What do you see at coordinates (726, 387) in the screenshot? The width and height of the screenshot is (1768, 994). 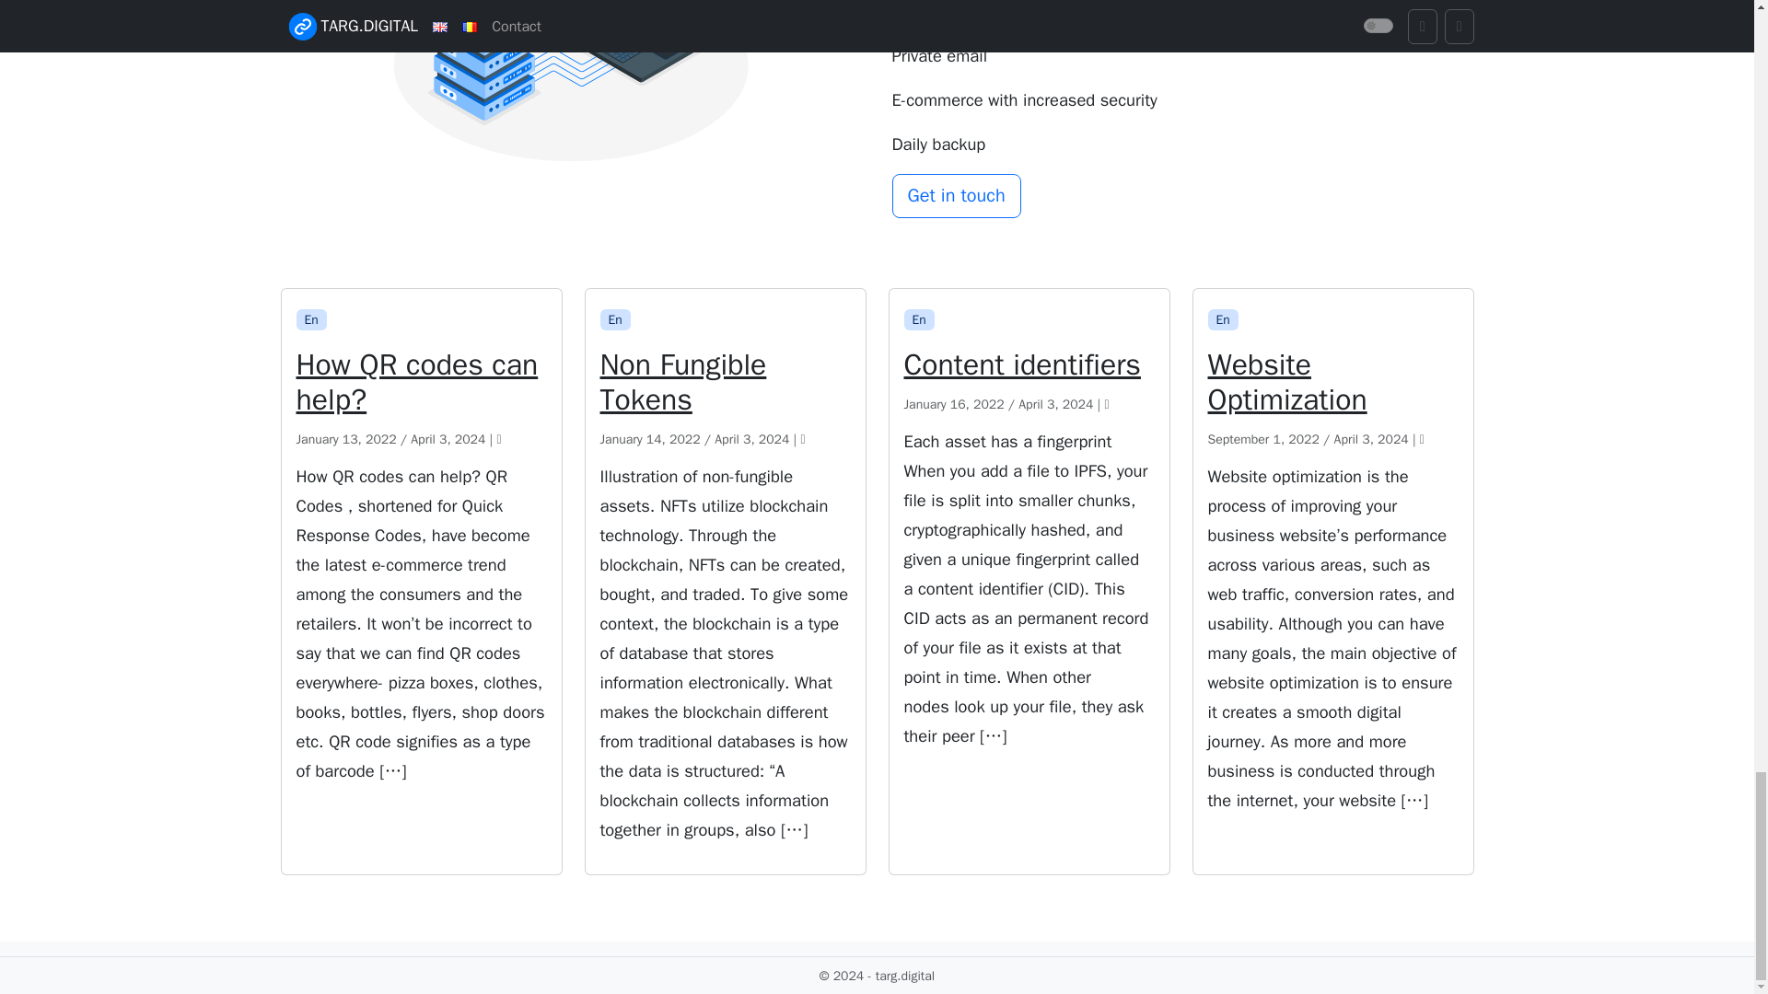 I see `Non Fungible Tokens` at bounding box center [726, 387].